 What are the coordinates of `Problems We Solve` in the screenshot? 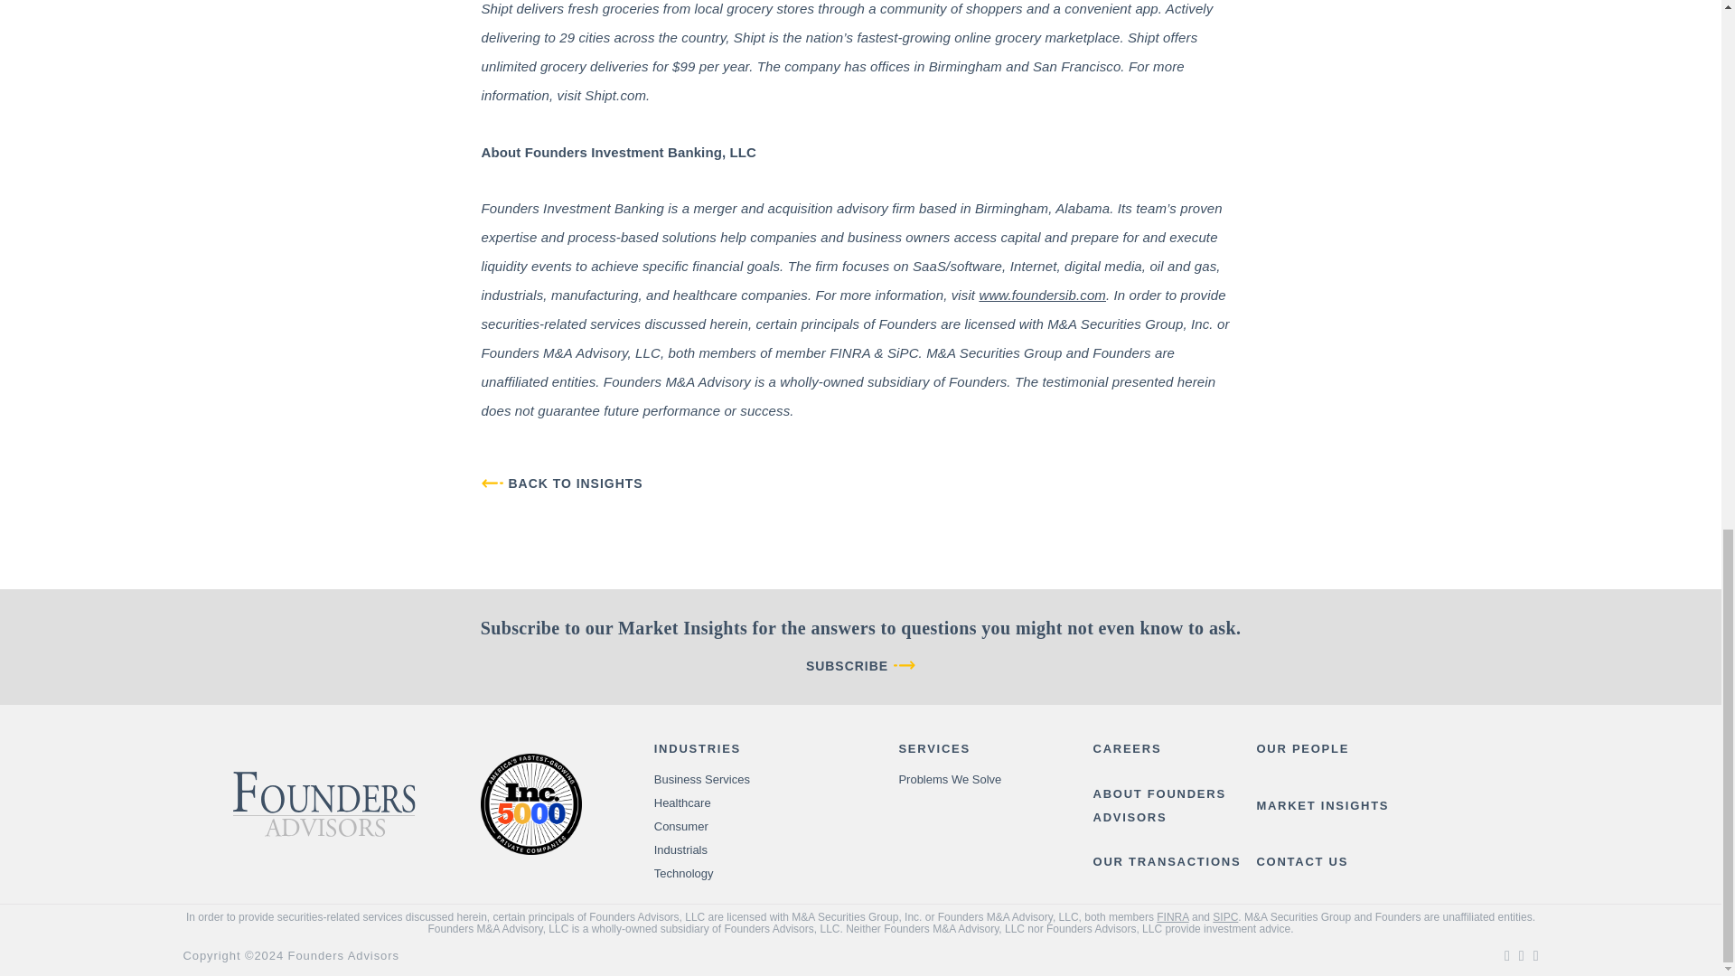 It's located at (949, 779).